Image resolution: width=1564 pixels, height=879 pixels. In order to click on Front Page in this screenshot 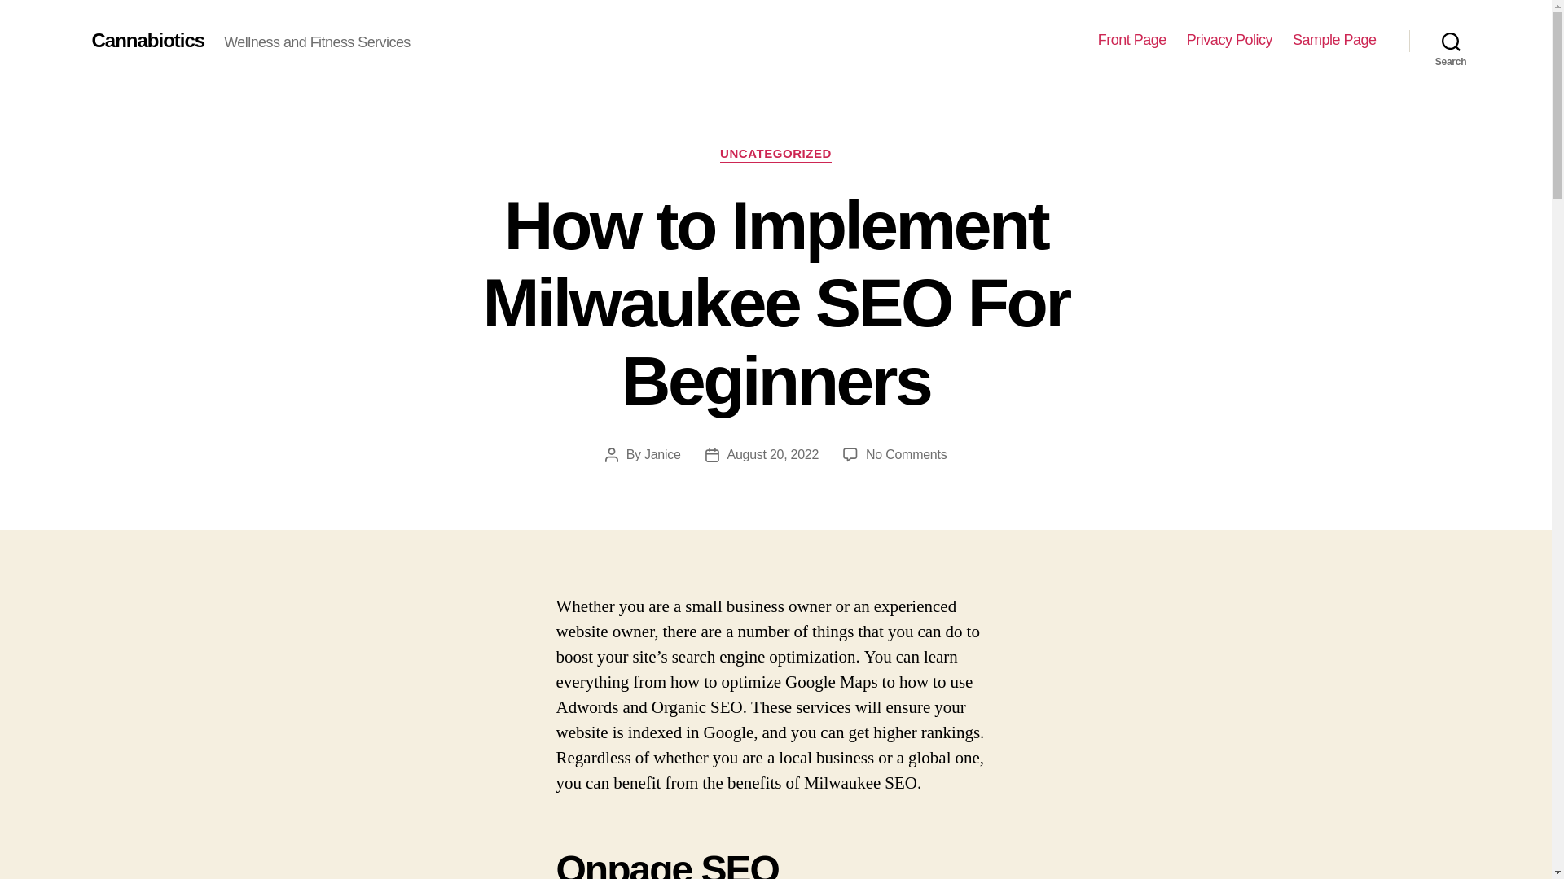, I will do `click(773, 454)`.